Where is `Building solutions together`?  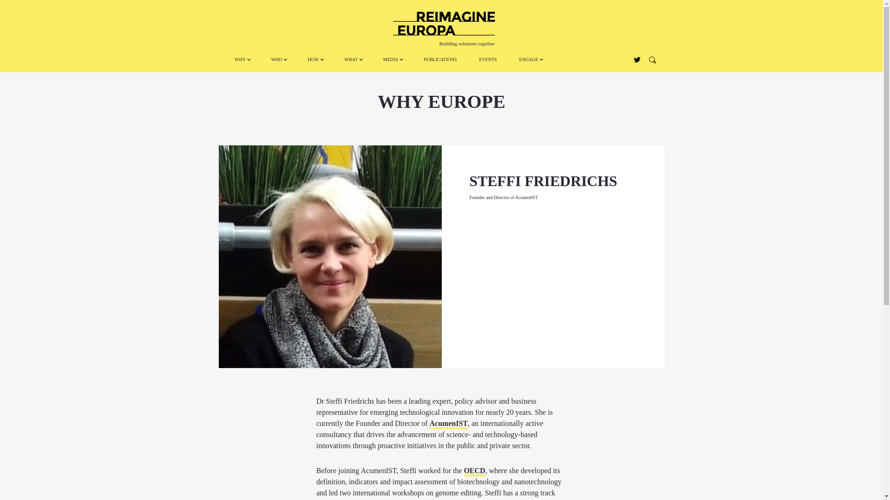 Building solutions together is located at coordinates (444, 23).